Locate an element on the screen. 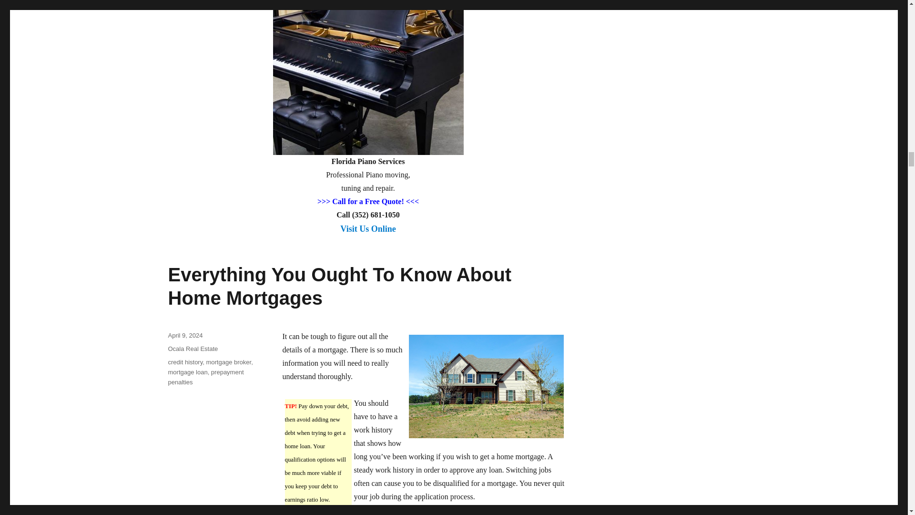 The width and height of the screenshot is (915, 515). mortgage loan is located at coordinates (187, 372).